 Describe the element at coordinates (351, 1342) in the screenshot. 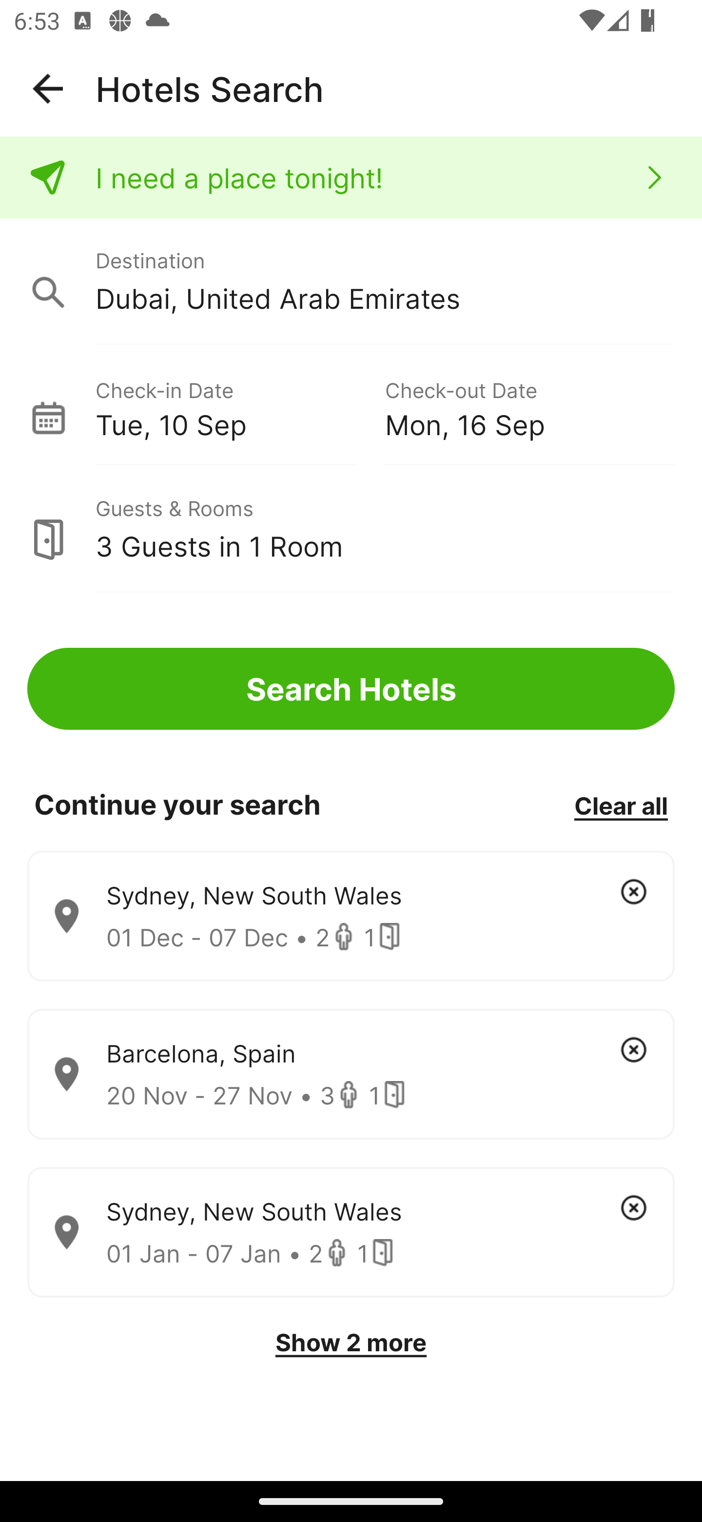

I see `Show 2 more` at that location.